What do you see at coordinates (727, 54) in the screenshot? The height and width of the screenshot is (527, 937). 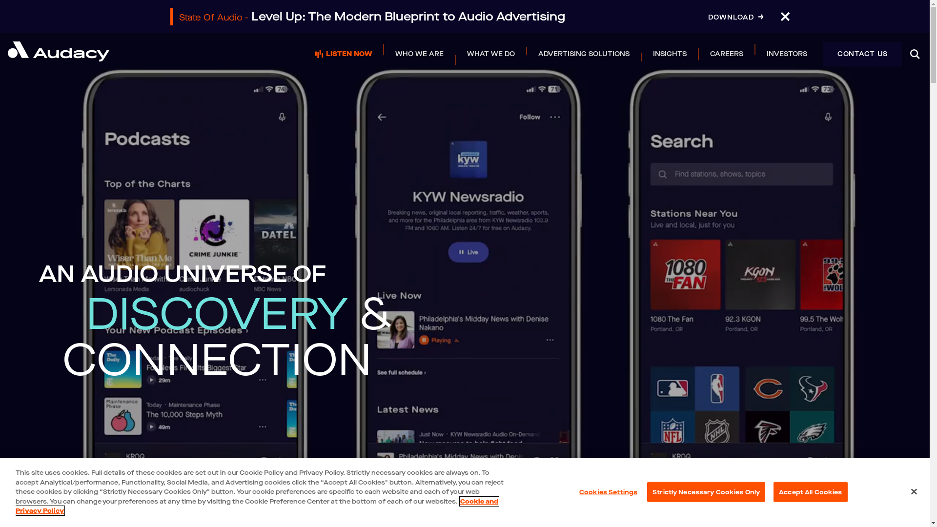 I see `CAREERS` at bounding box center [727, 54].